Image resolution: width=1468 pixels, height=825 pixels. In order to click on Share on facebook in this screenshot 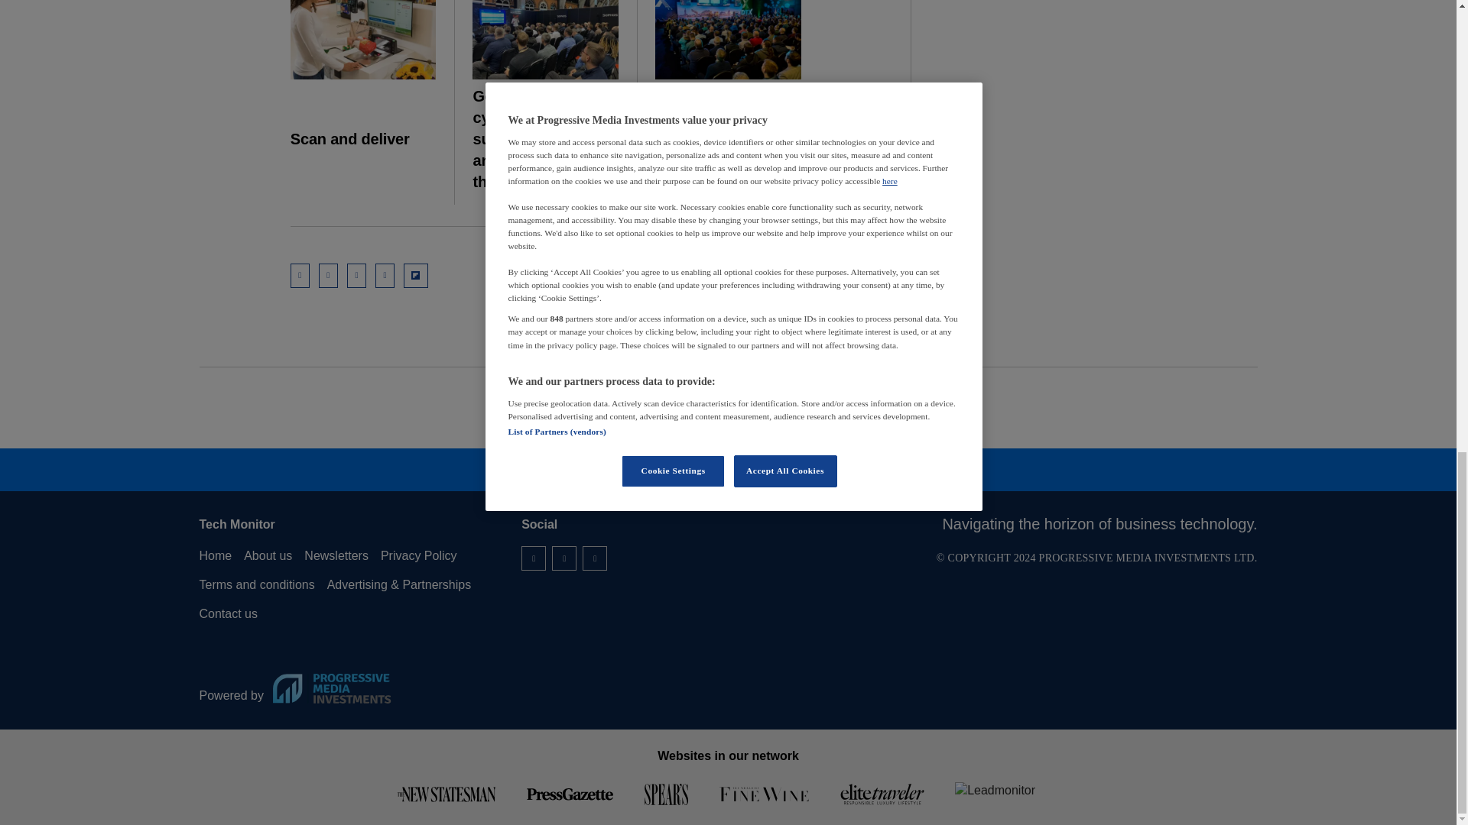, I will do `click(385, 275)`.